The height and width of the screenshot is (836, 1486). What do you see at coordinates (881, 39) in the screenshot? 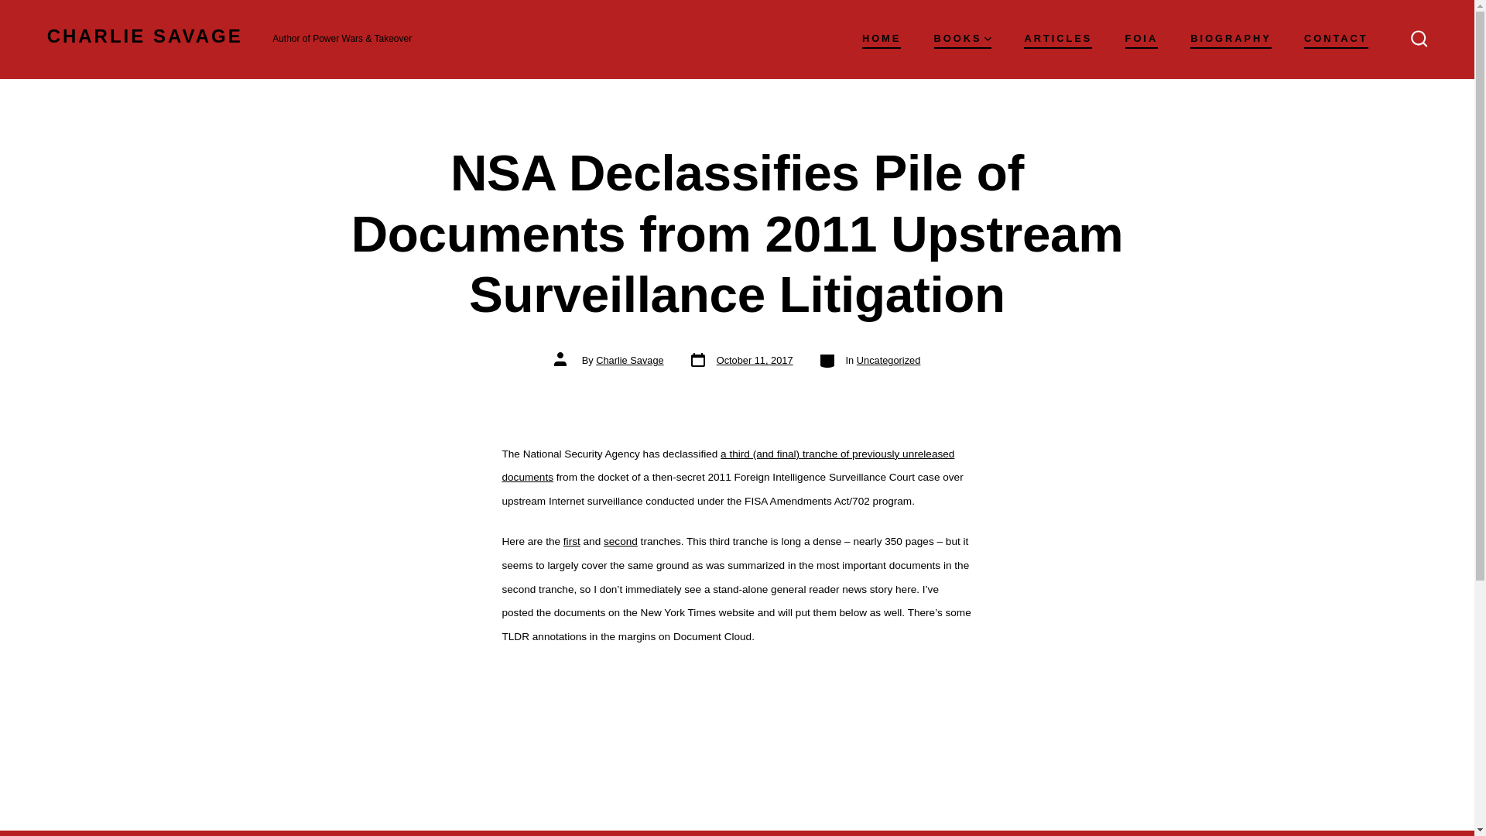
I see `ARTICLES` at bounding box center [881, 39].